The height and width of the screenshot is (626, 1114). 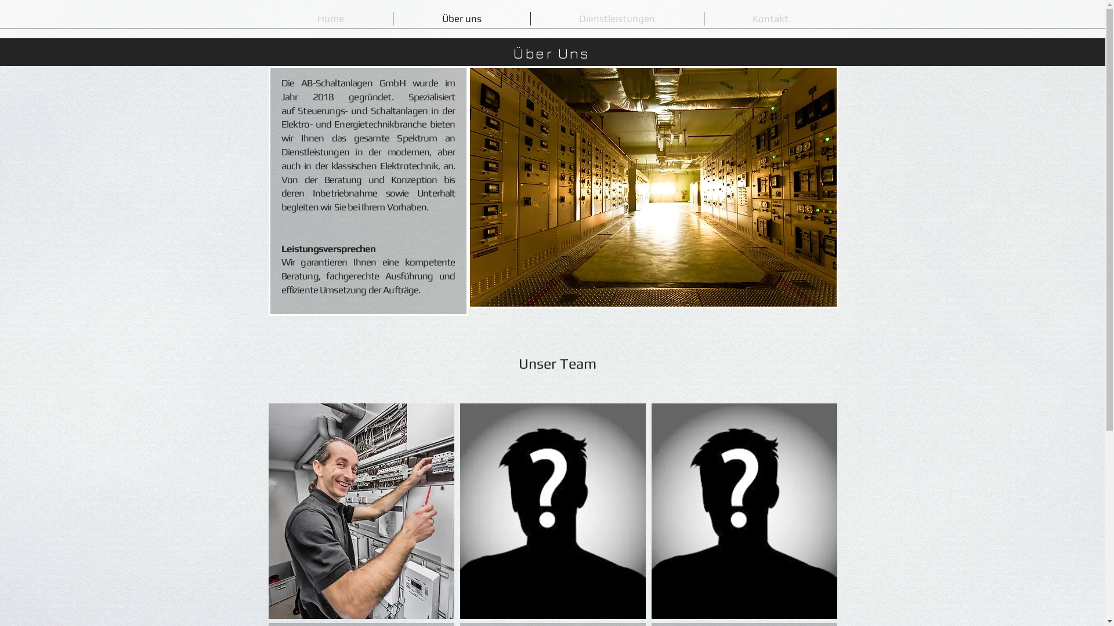 I want to click on Dienstleistungen, so click(x=617, y=19).